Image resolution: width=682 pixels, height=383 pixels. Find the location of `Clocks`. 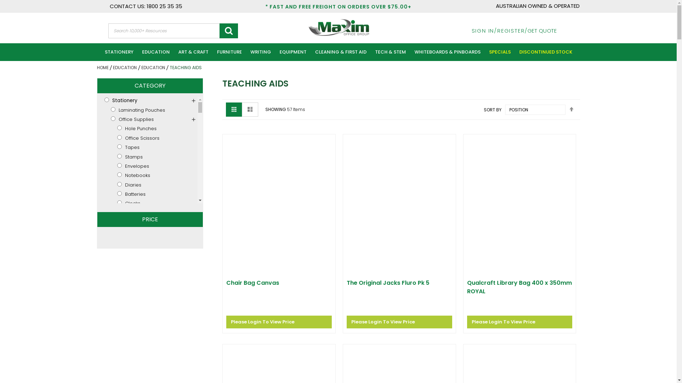

Clocks is located at coordinates (153, 204).